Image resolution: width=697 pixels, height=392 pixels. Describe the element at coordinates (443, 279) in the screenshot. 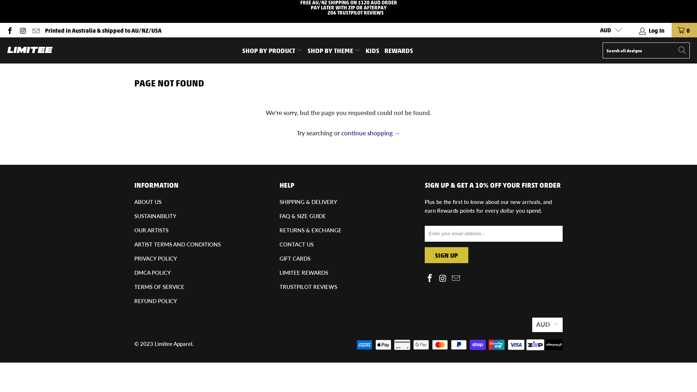

I see `Limitee Apparel on Instagram` at that location.